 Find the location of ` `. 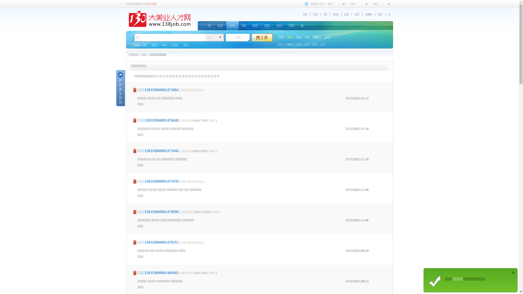

  is located at coordinates (262, 38).